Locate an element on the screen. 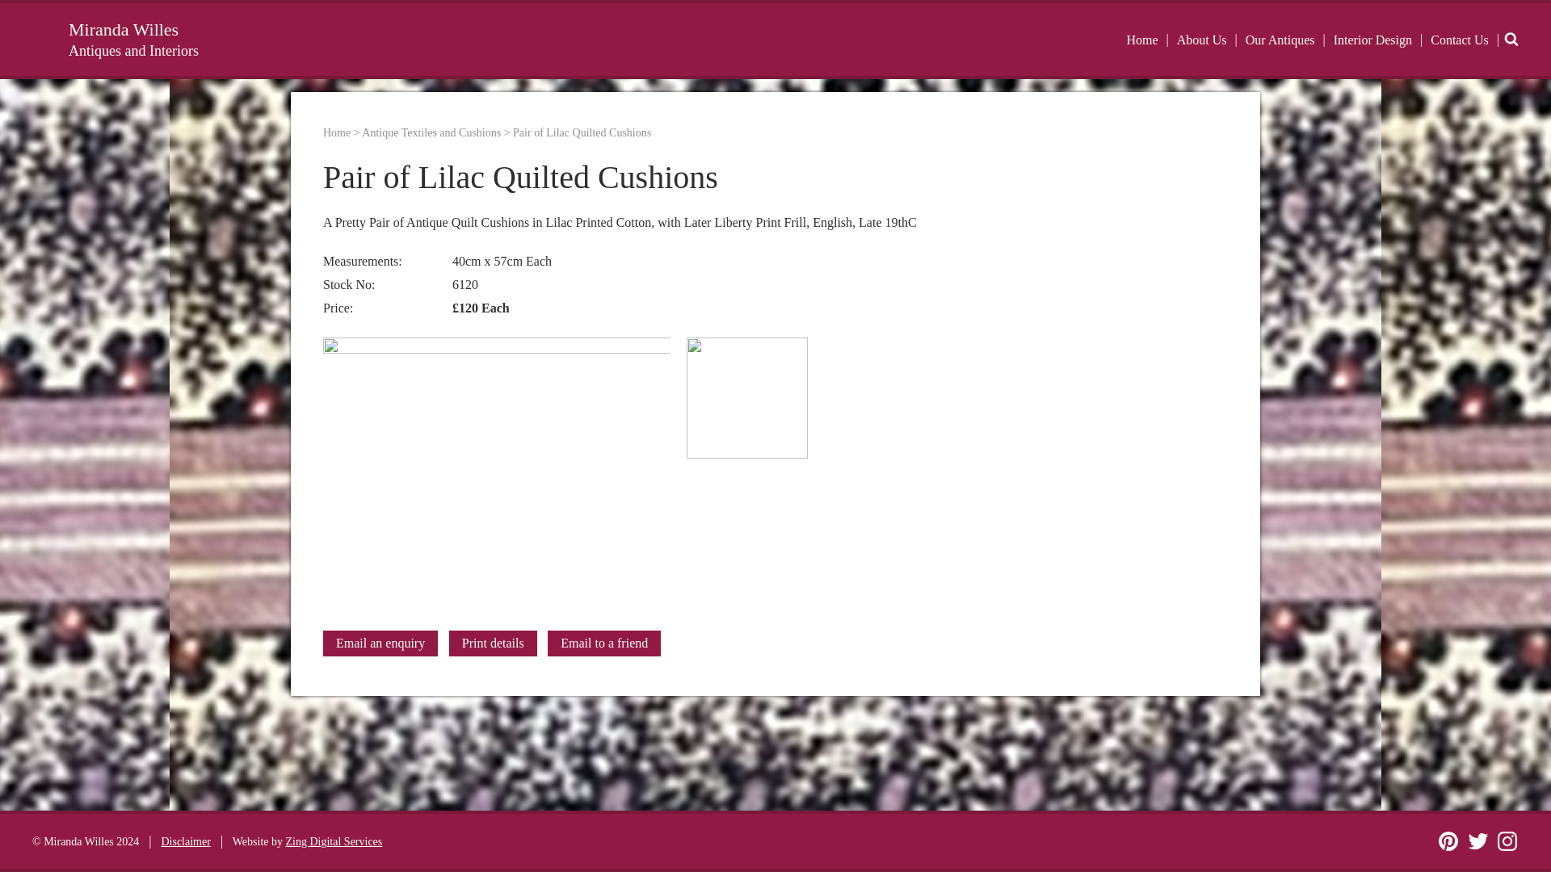  Instagram is located at coordinates (1507, 841).